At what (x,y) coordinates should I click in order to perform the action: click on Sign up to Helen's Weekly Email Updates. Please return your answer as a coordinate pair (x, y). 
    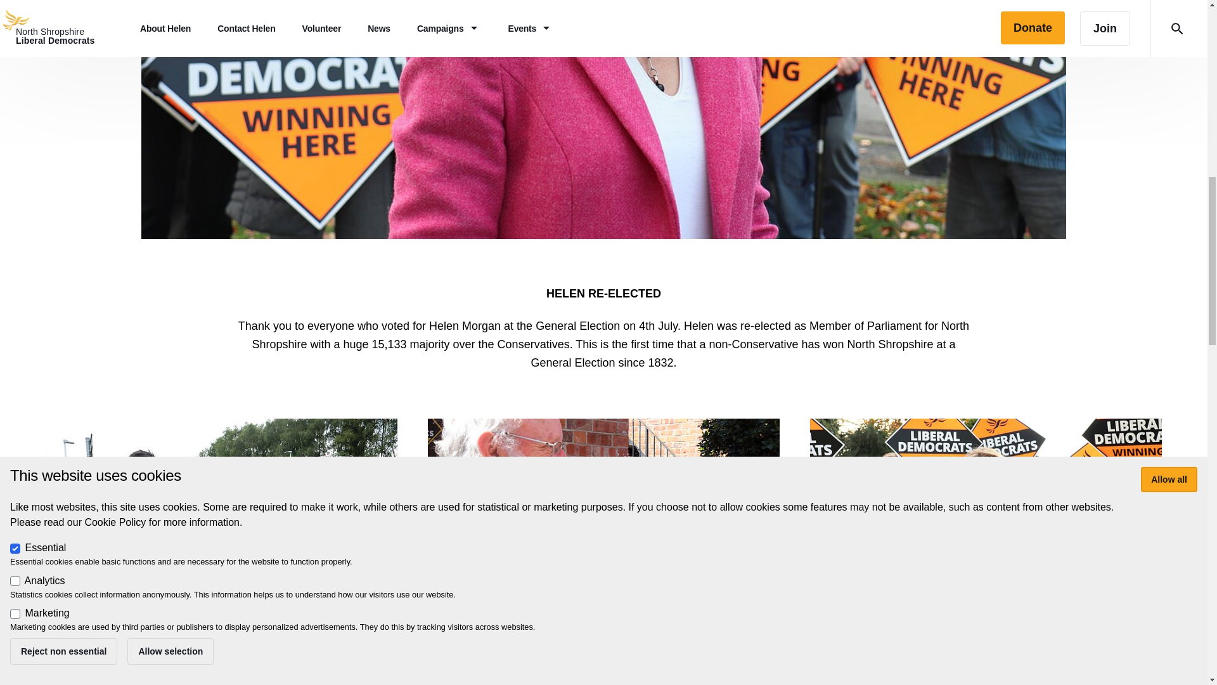
    Looking at the image, I should click on (603, 656).